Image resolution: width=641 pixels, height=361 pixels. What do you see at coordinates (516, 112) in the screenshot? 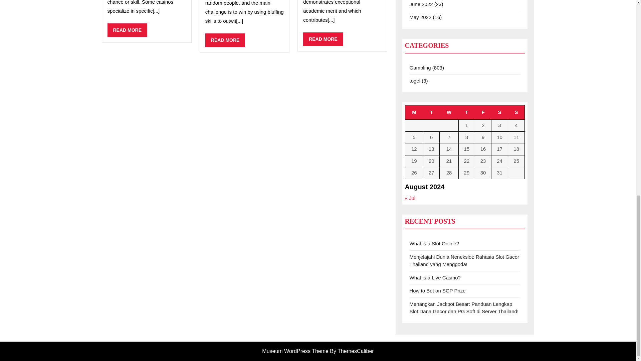
I see `Saturday` at bounding box center [516, 112].